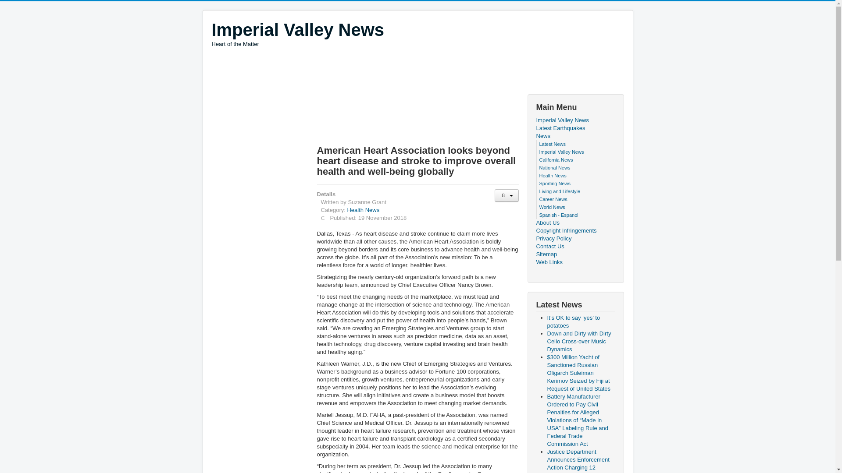 The image size is (842, 473). Describe the element at coordinates (579, 341) in the screenshot. I see `Down and Dirty with Dirty Cello Cross-over Music Dynamics` at that location.